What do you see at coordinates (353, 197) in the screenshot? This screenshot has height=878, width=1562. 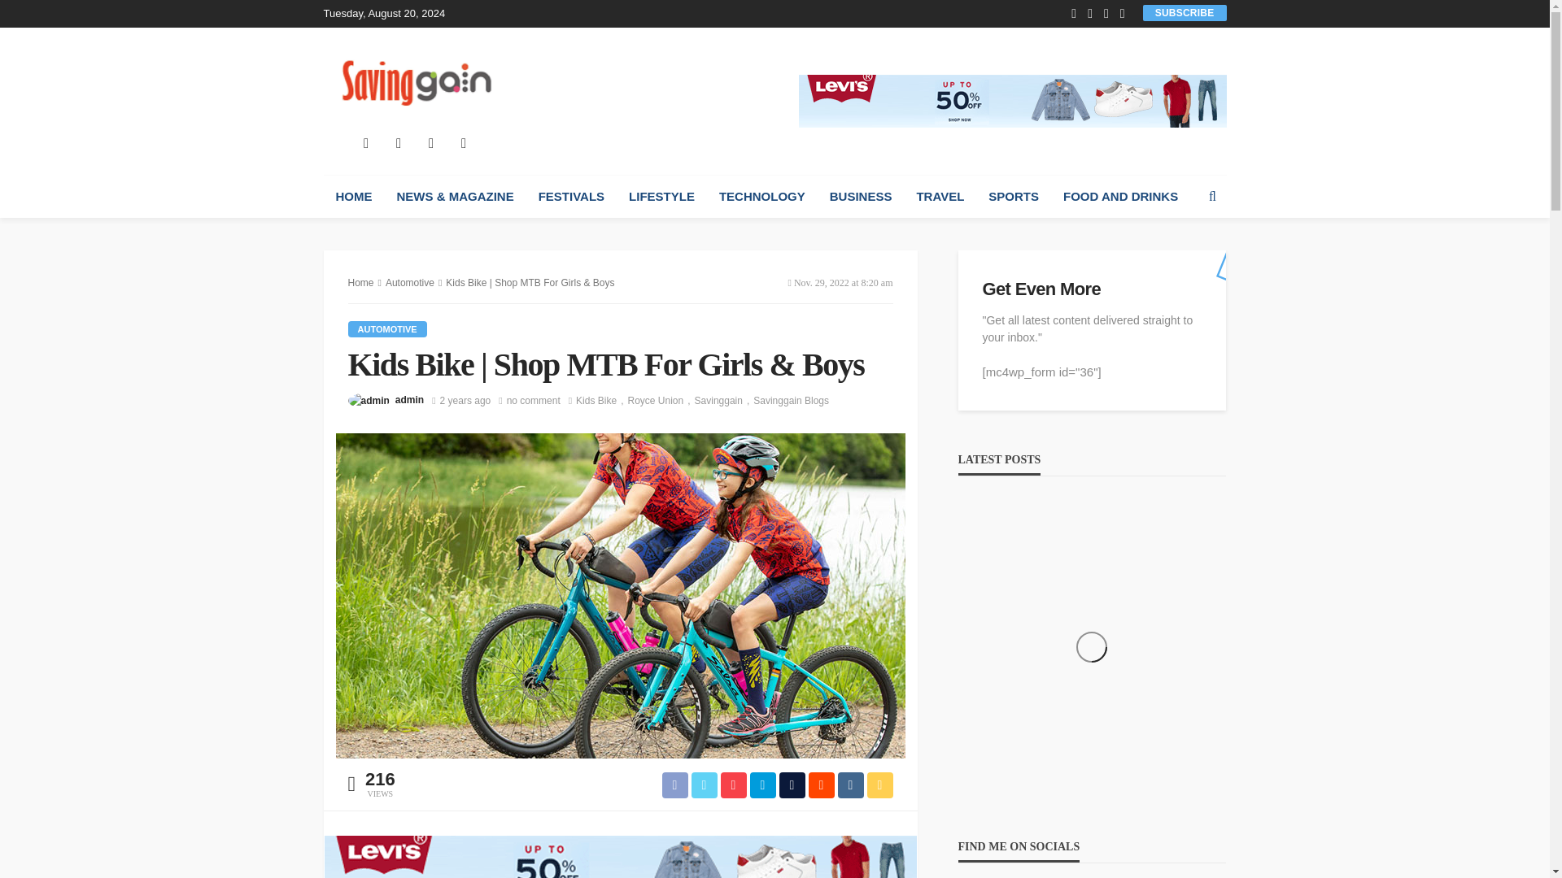 I see `HOME` at bounding box center [353, 197].